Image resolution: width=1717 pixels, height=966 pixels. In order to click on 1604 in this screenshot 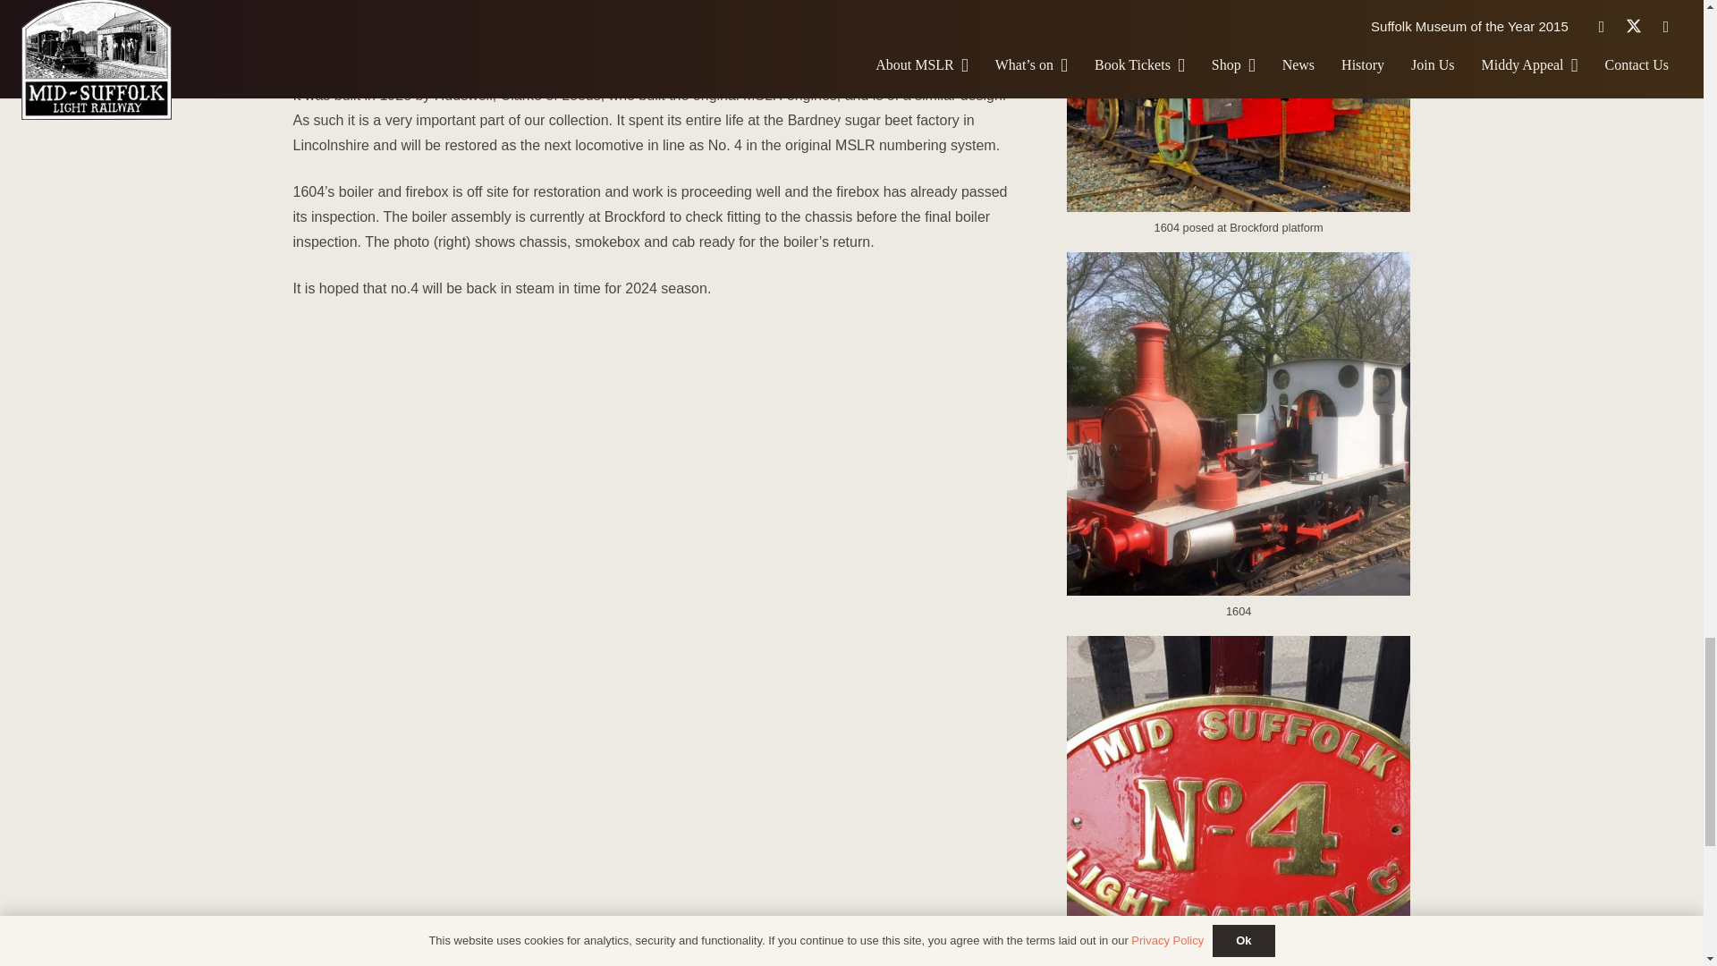, I will do `click(1239, 444)`.